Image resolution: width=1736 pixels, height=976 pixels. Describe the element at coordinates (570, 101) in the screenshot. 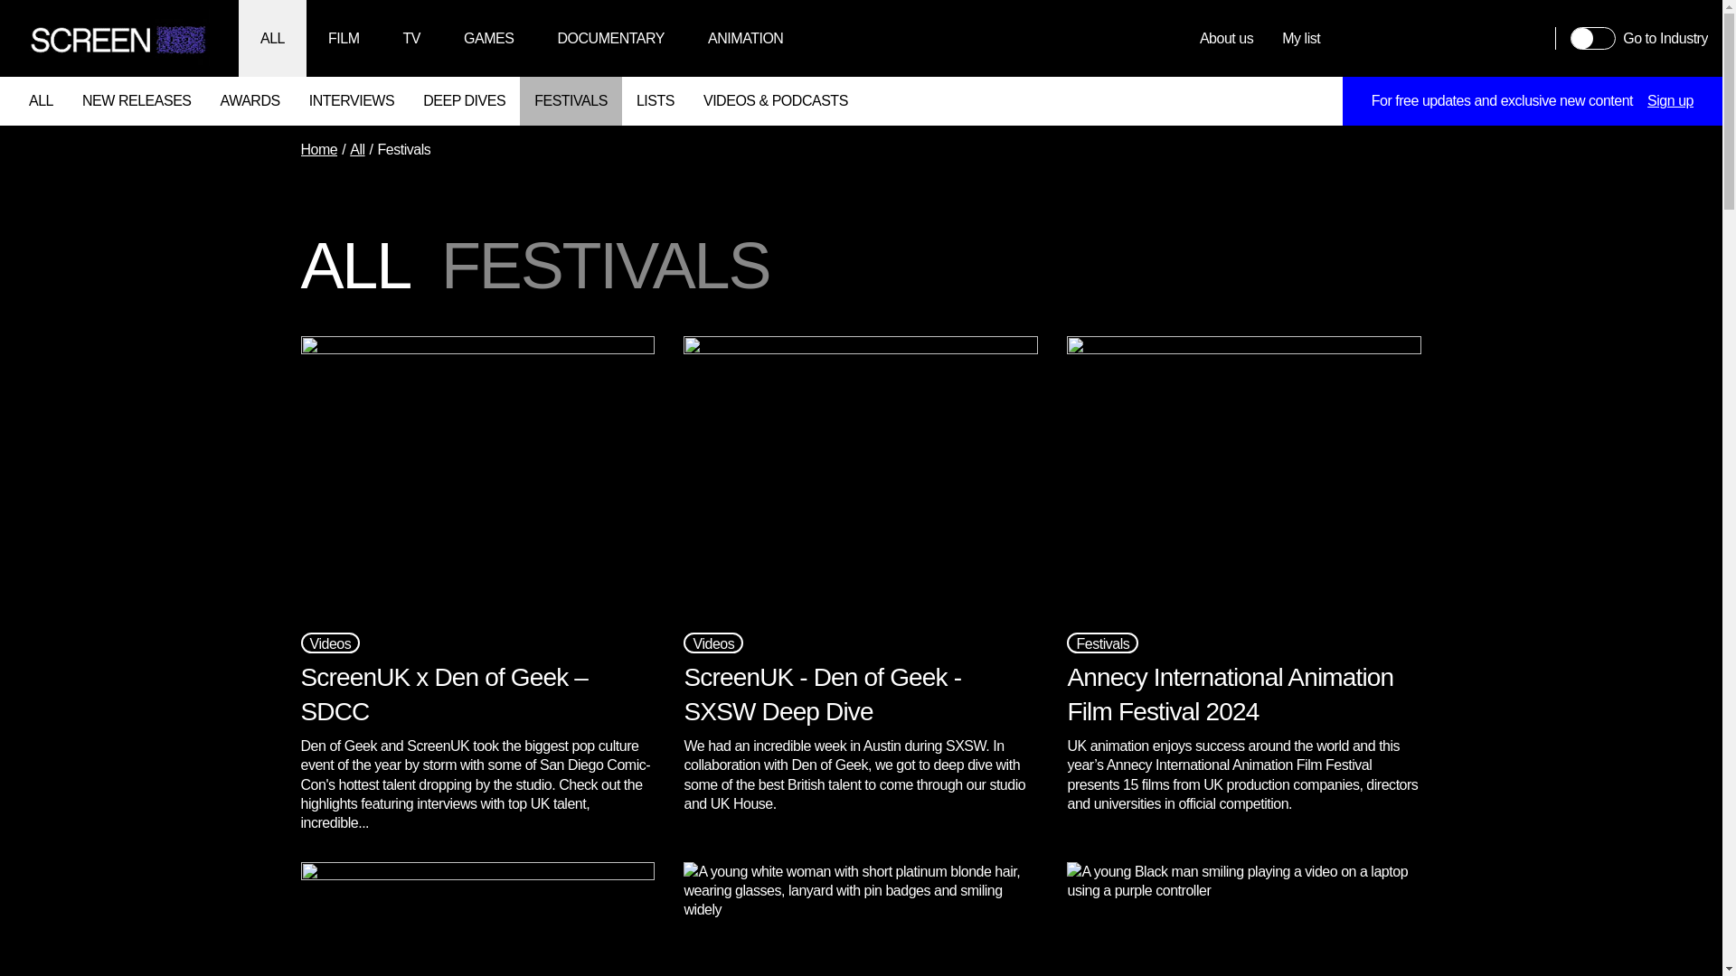

I see `FESTIVALS` at that location.